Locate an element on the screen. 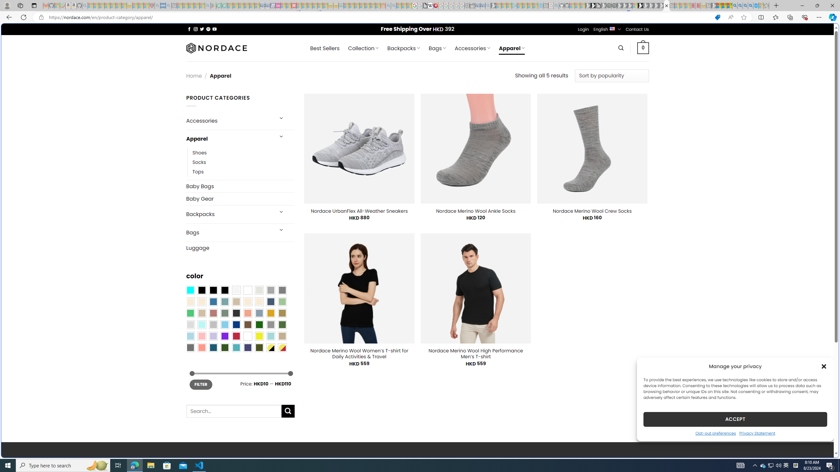 Image resolution: width=840 pixels, height=472 pixels. Emerald Green is located at coordinates (190, 313).